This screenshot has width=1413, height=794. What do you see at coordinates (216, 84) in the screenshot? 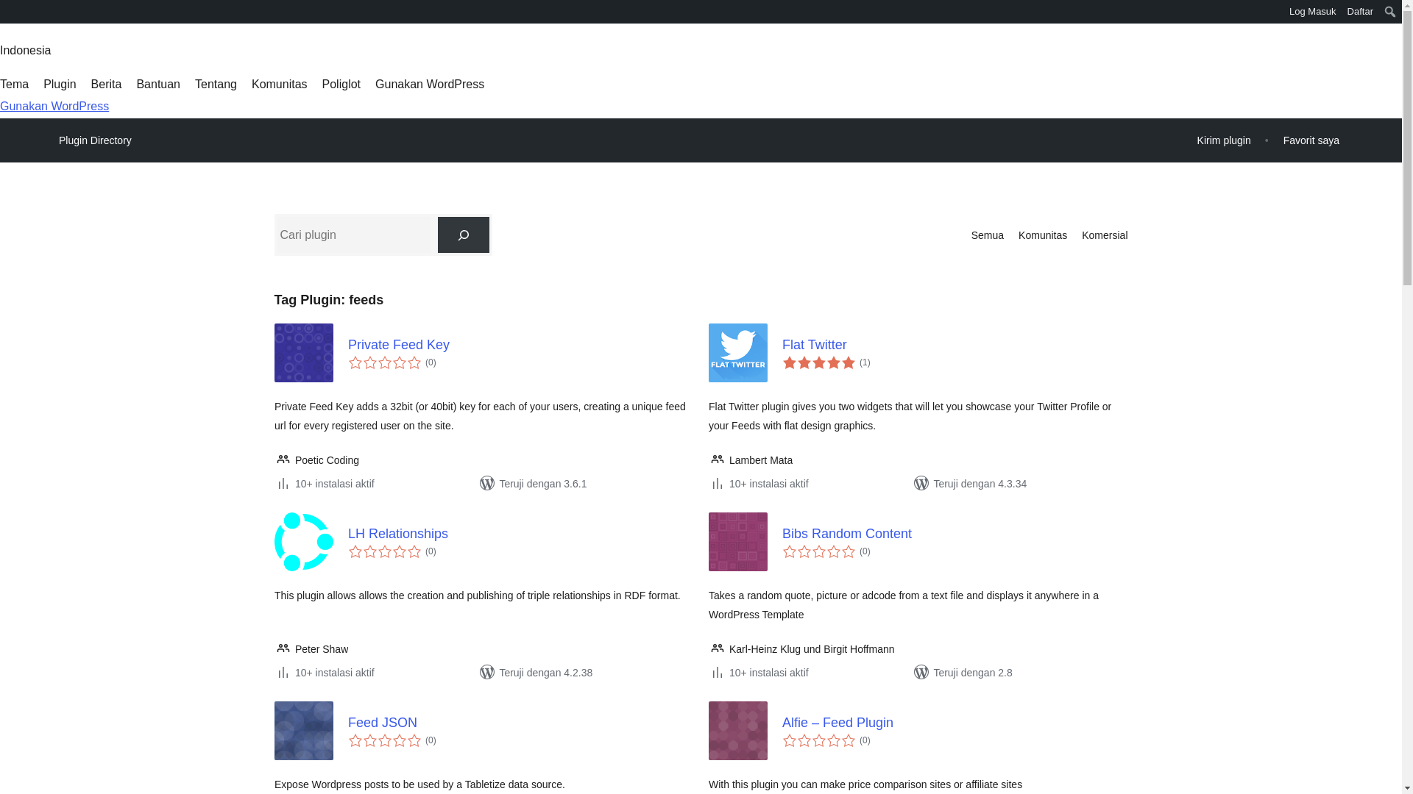
I see `Tentang` at bounding box center [216, 84].